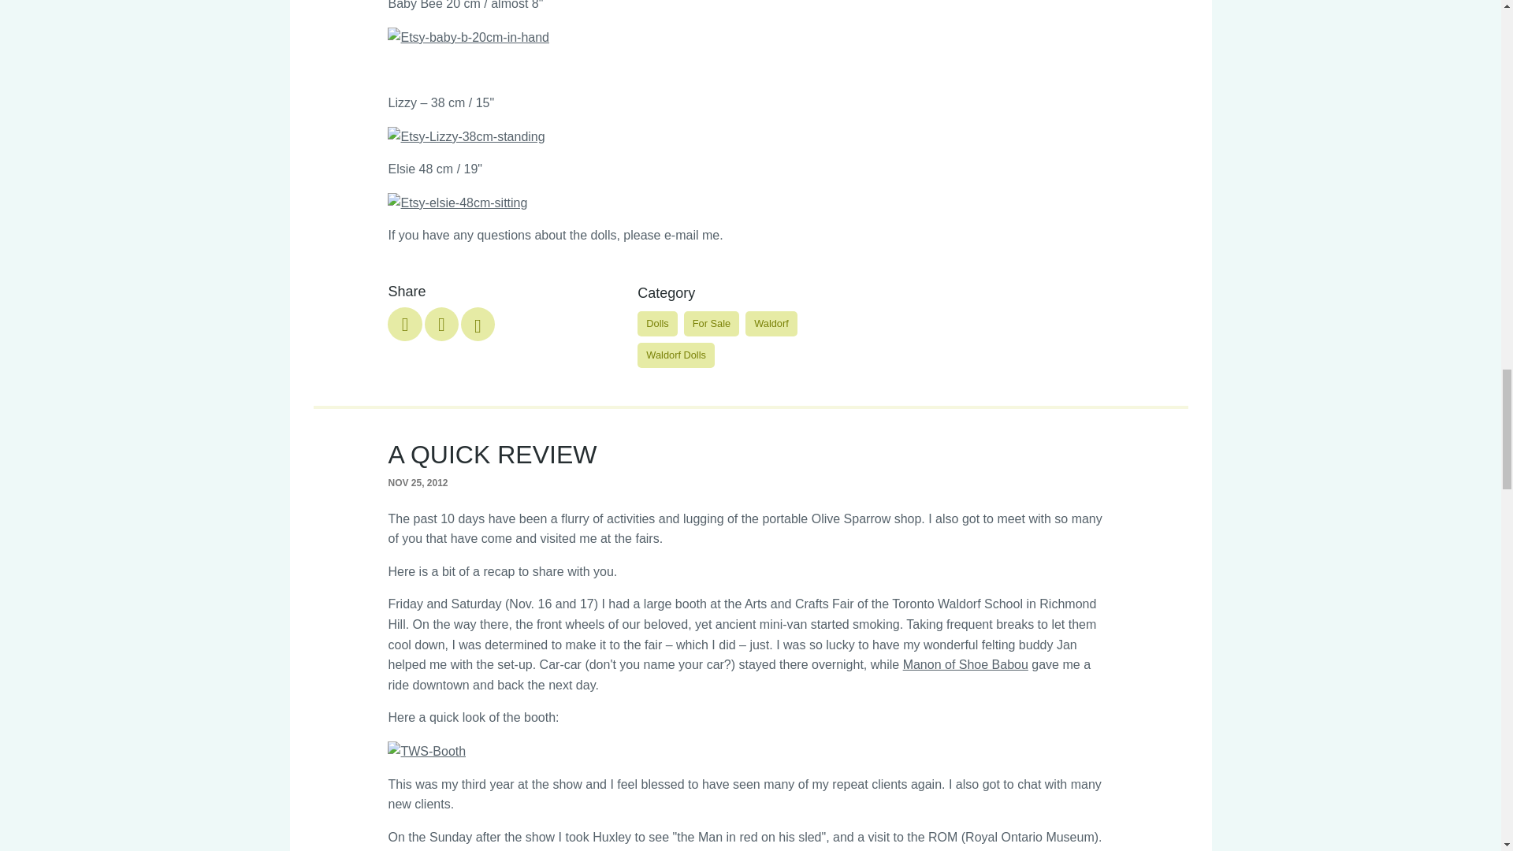 Image resolution: width=1513 pixels, height=851 pixels. What do you see at coordinates (466, 136) in the screenshot?
I see `Etsy-Lizzy-38cm-standing` at bounding box center [466, 136].